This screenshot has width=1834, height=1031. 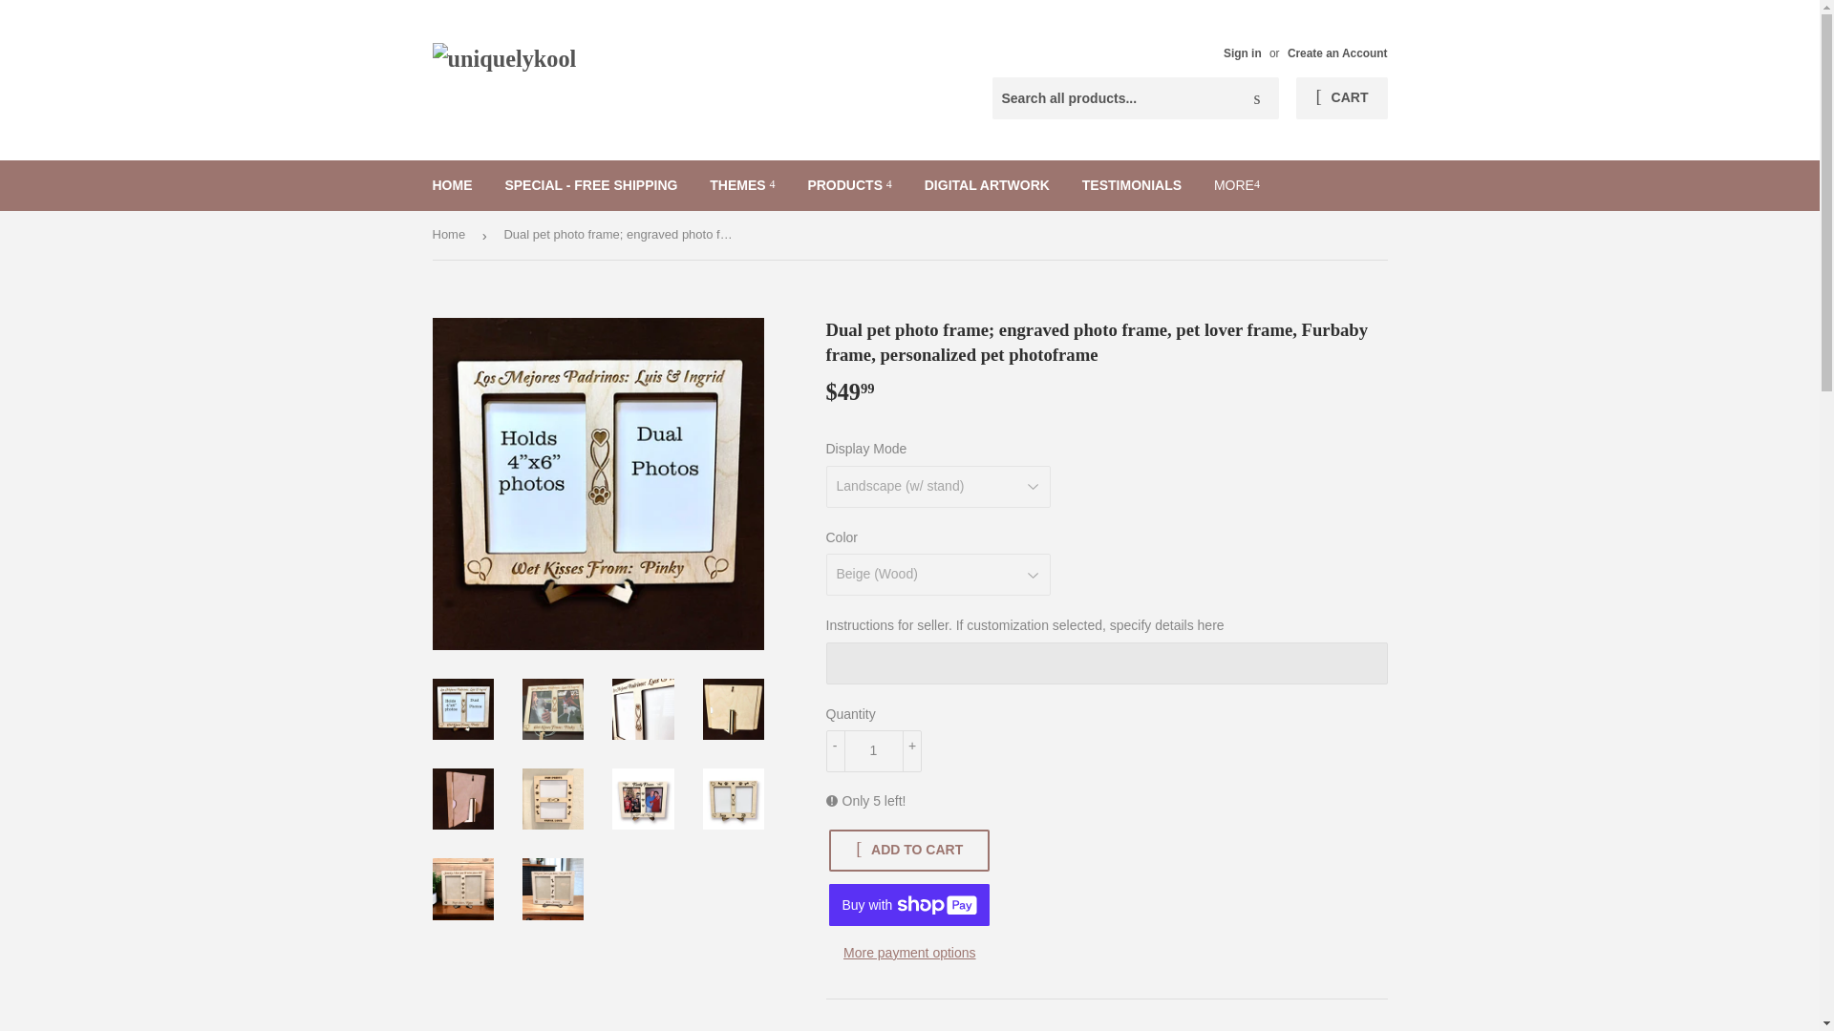 I want to click on Create an Account, so click(x=1337, y=53).